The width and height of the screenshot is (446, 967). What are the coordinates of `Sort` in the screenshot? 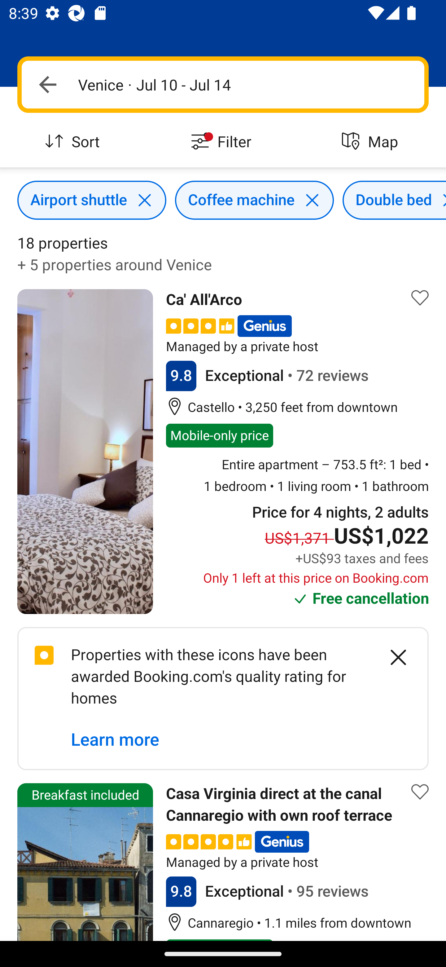 It's located at (74, 142).